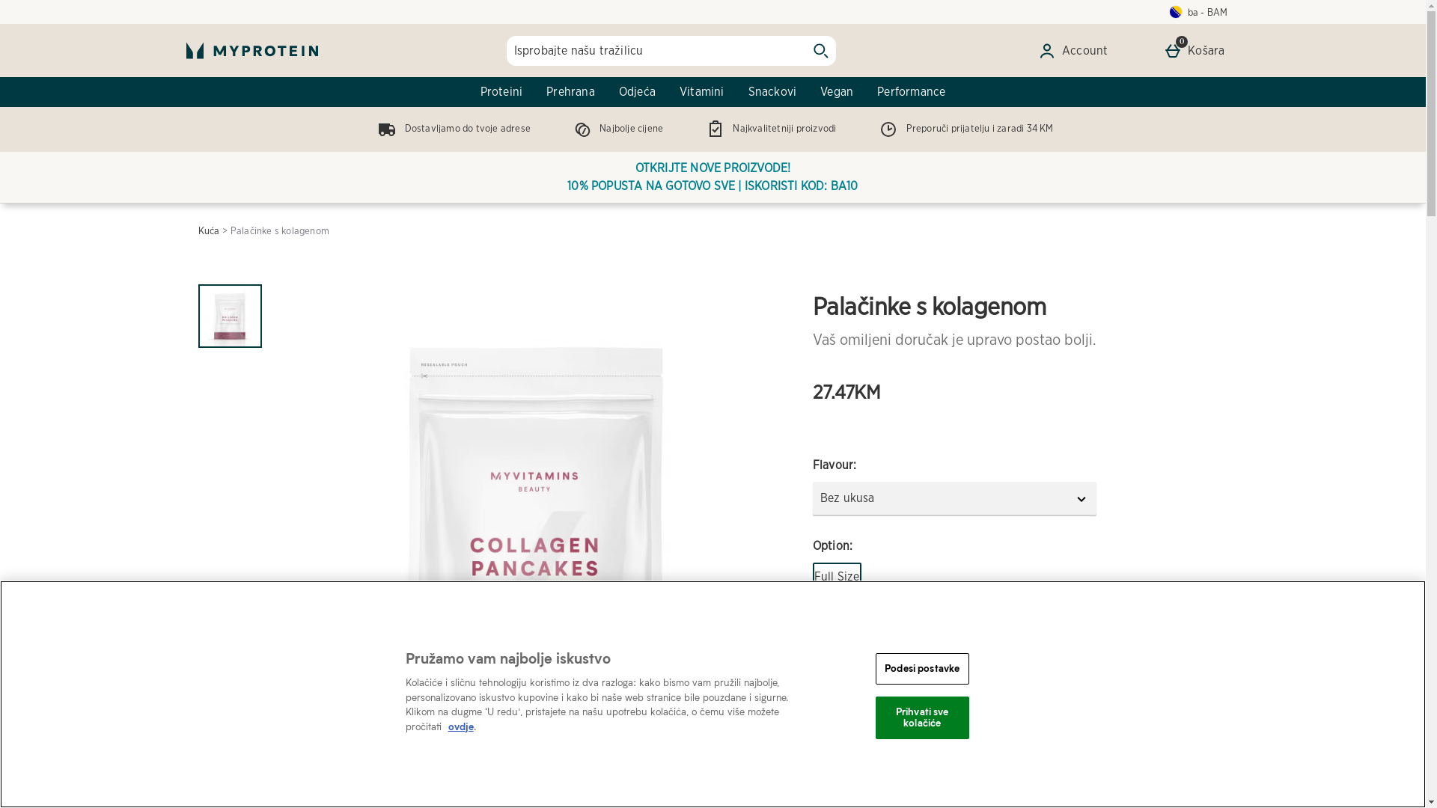 The width and height of the screenshot is (1437, 808). I want to click on Increase quantity, so click(896, 678).